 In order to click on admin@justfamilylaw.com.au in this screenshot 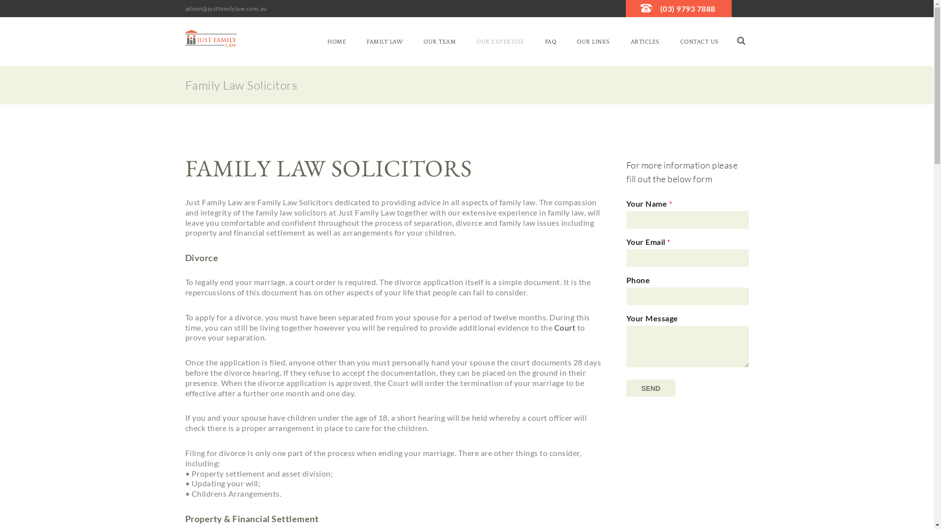, I will do `click(226, 9)`.